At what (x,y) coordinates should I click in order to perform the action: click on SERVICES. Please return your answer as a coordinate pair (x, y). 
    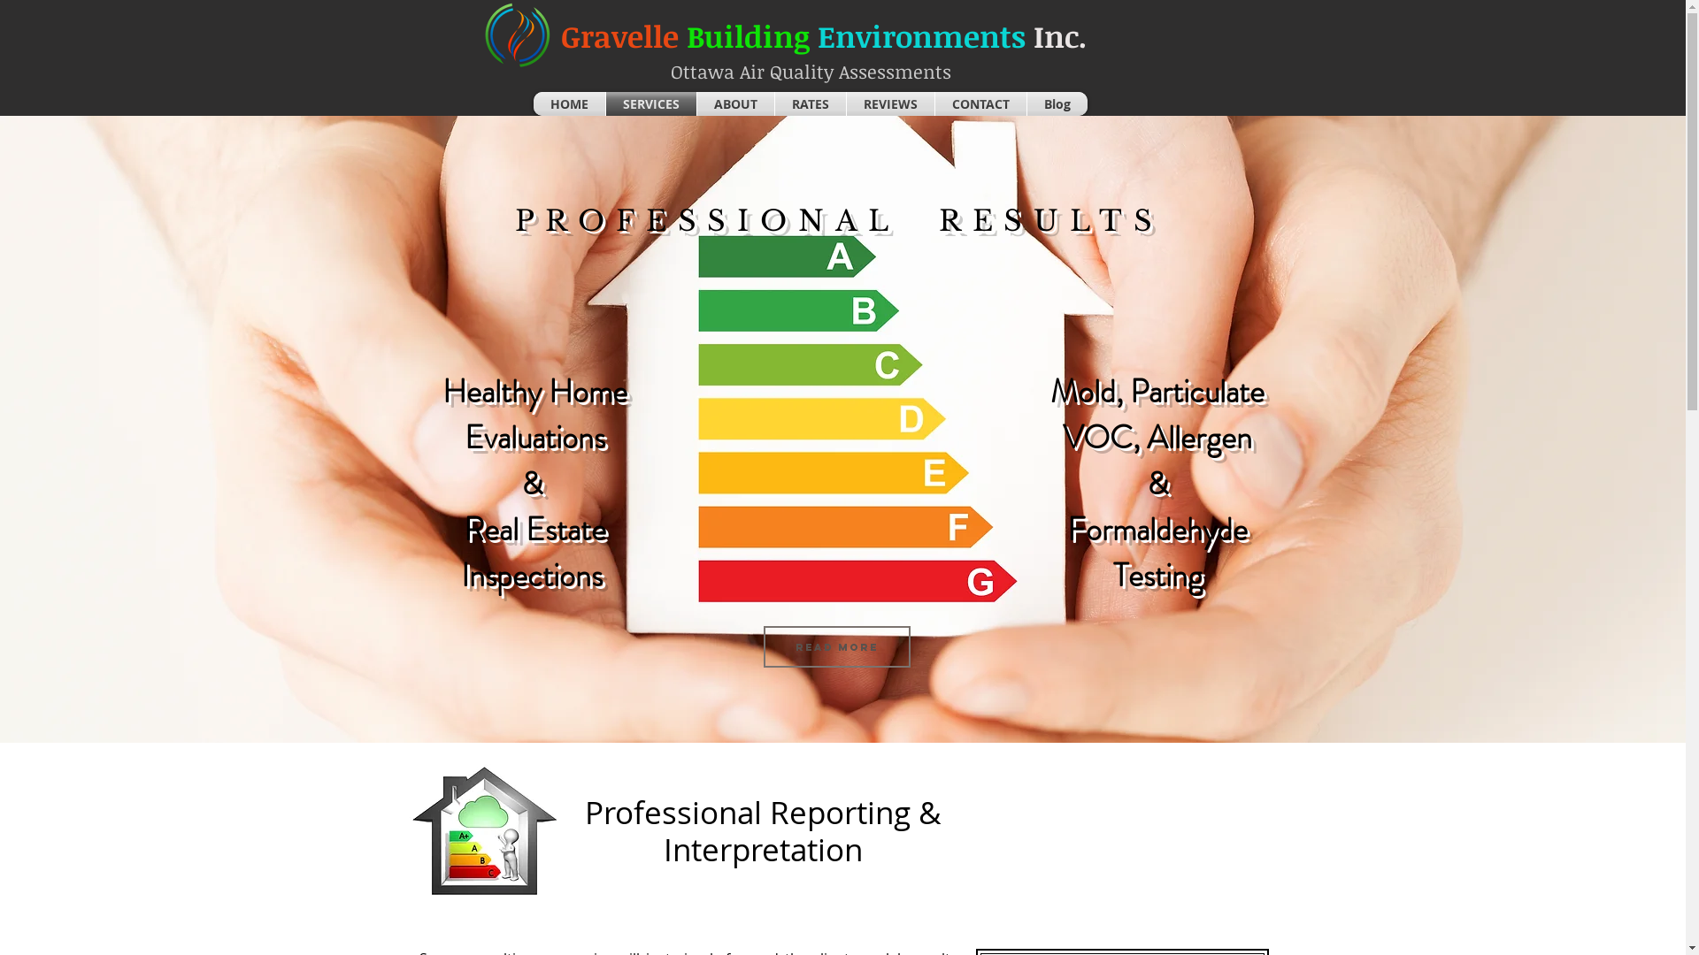
    Looking at the image, I should click on (650, 104).